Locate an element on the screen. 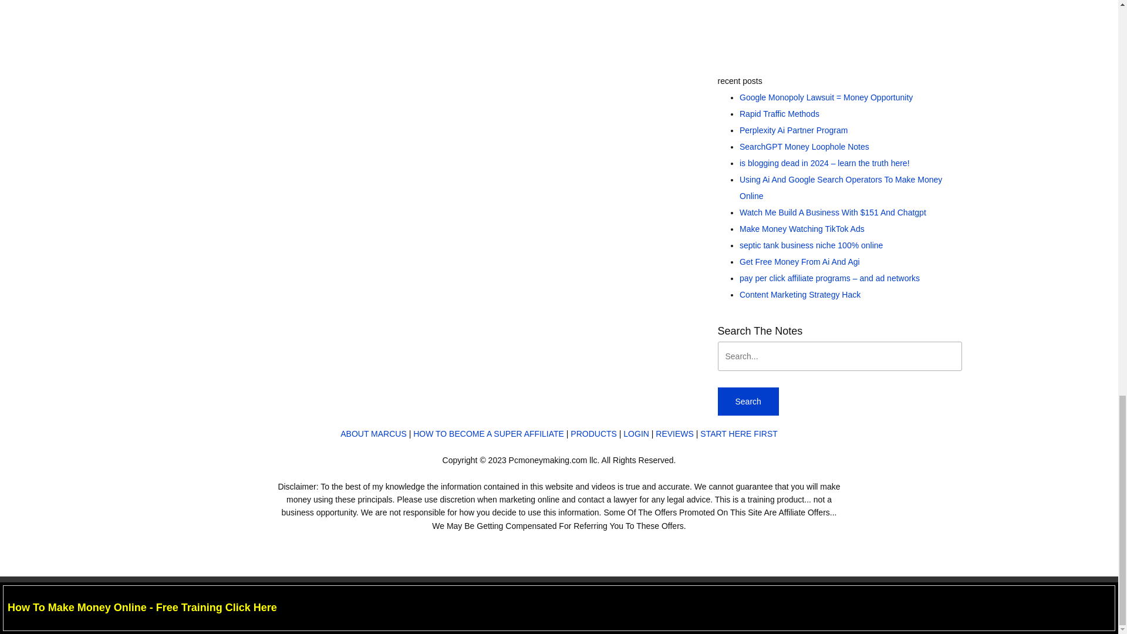 This screenshot has width=1127, height=634. ABOUT MARCUS is located at coordinates (373, 433).